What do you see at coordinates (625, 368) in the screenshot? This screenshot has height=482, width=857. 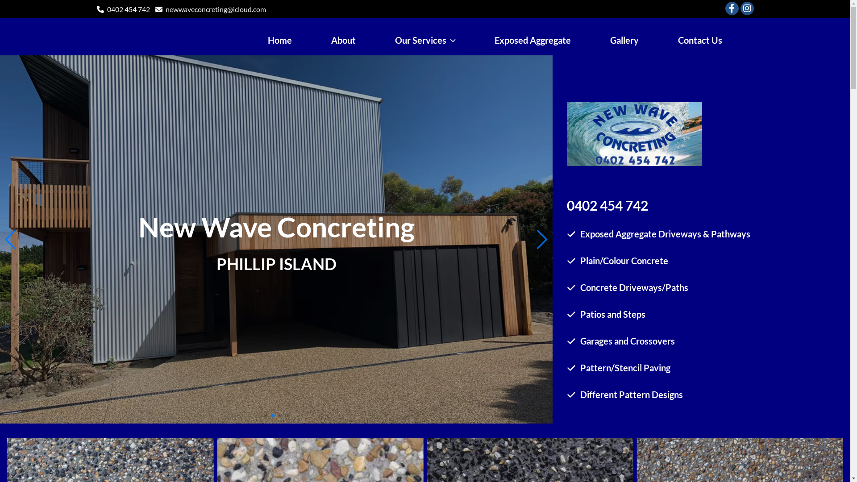 I see `Pattern/Stencil Paving` at bounding box center [625, 368].